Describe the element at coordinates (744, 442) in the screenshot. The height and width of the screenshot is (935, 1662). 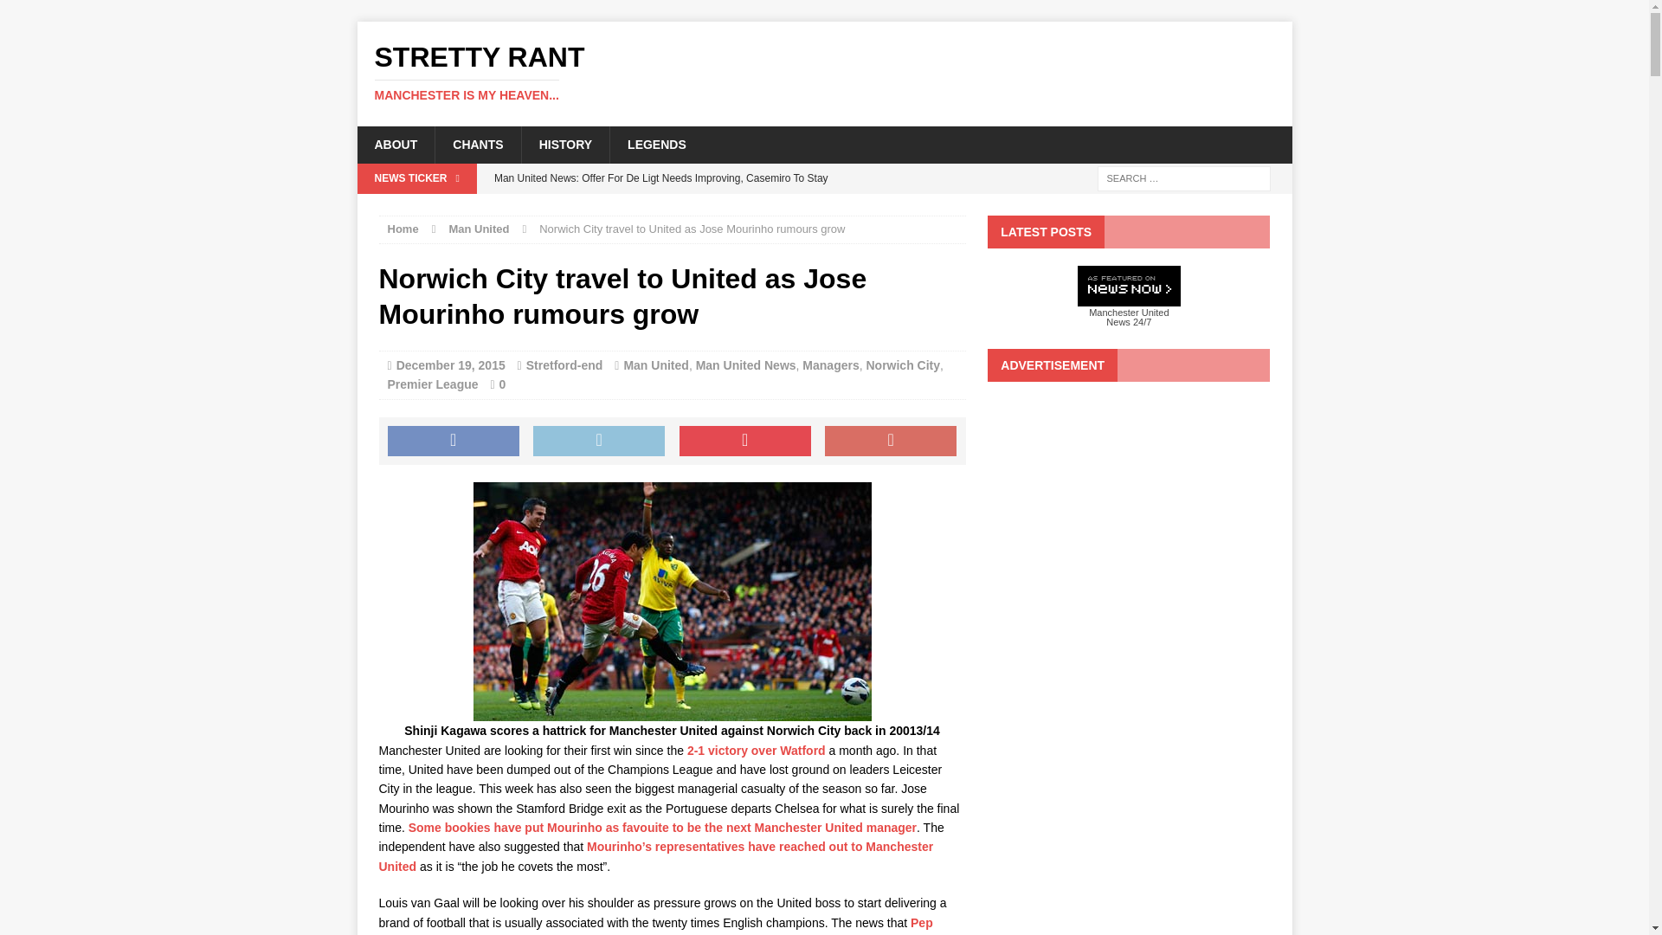
I see `Pin This Post` at that location.